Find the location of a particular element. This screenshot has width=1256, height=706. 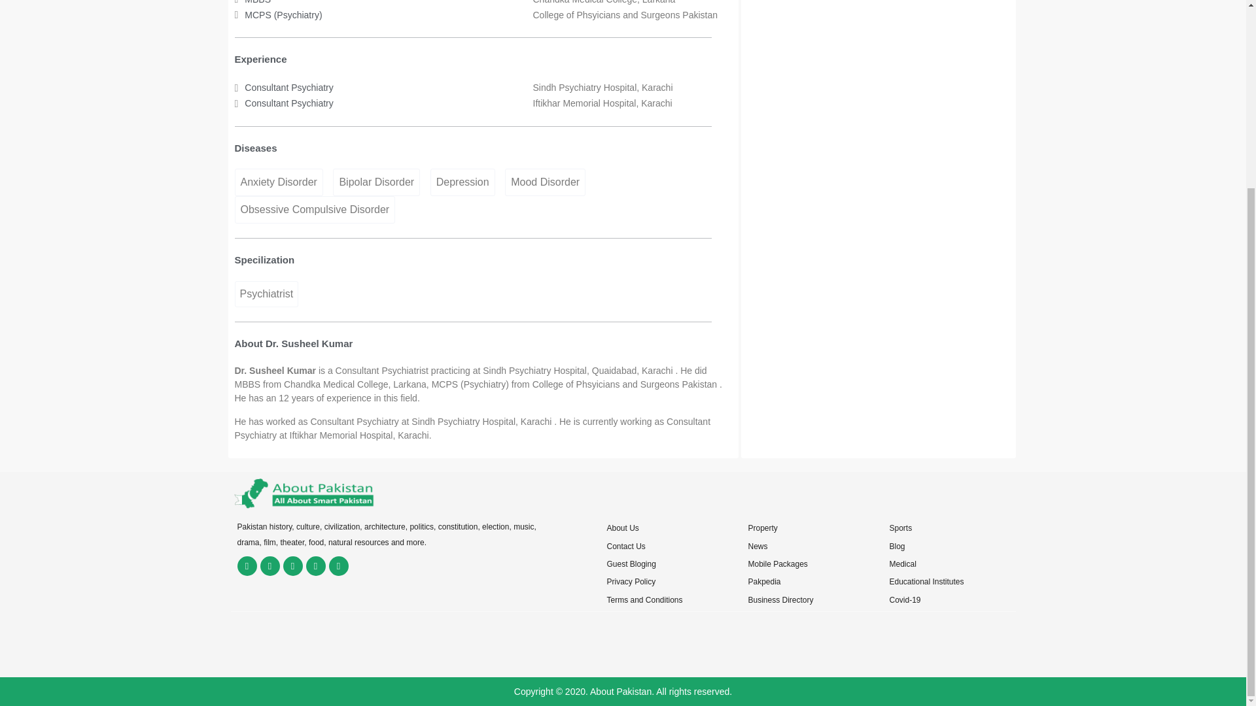

Obsessive Compulsive Disorder is located at coordinates (314, 210).